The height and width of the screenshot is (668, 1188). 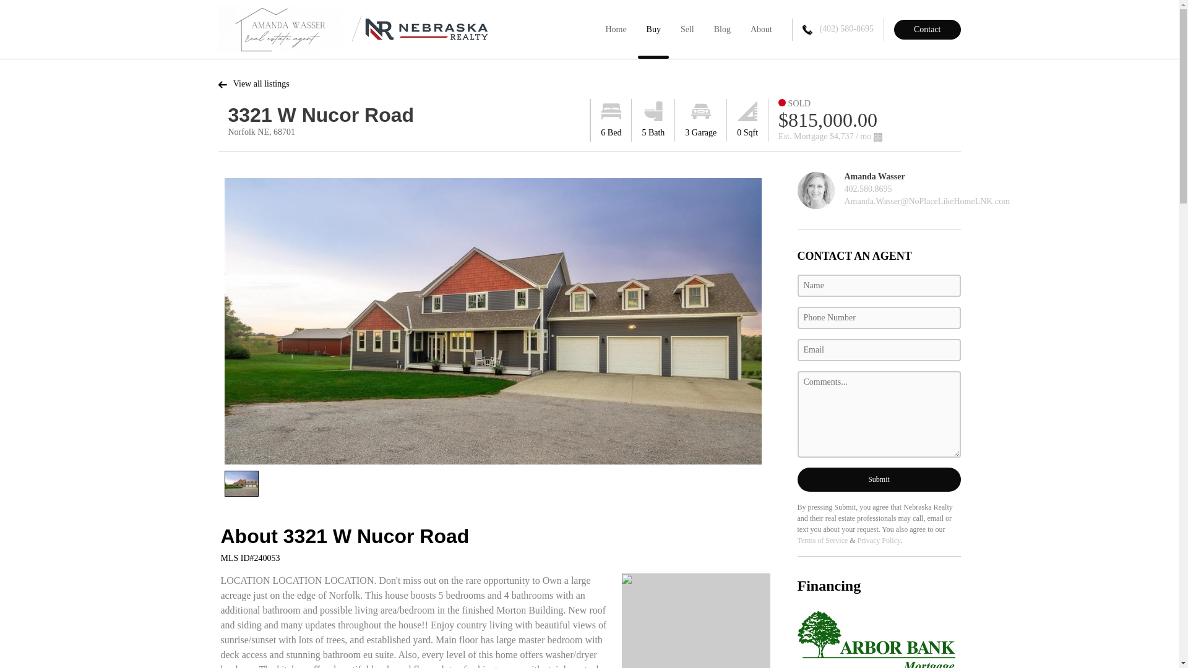 What do you see at coordinates (879, 479) in the screenshot?
I see `Submit` at bounding box center [879, 479].